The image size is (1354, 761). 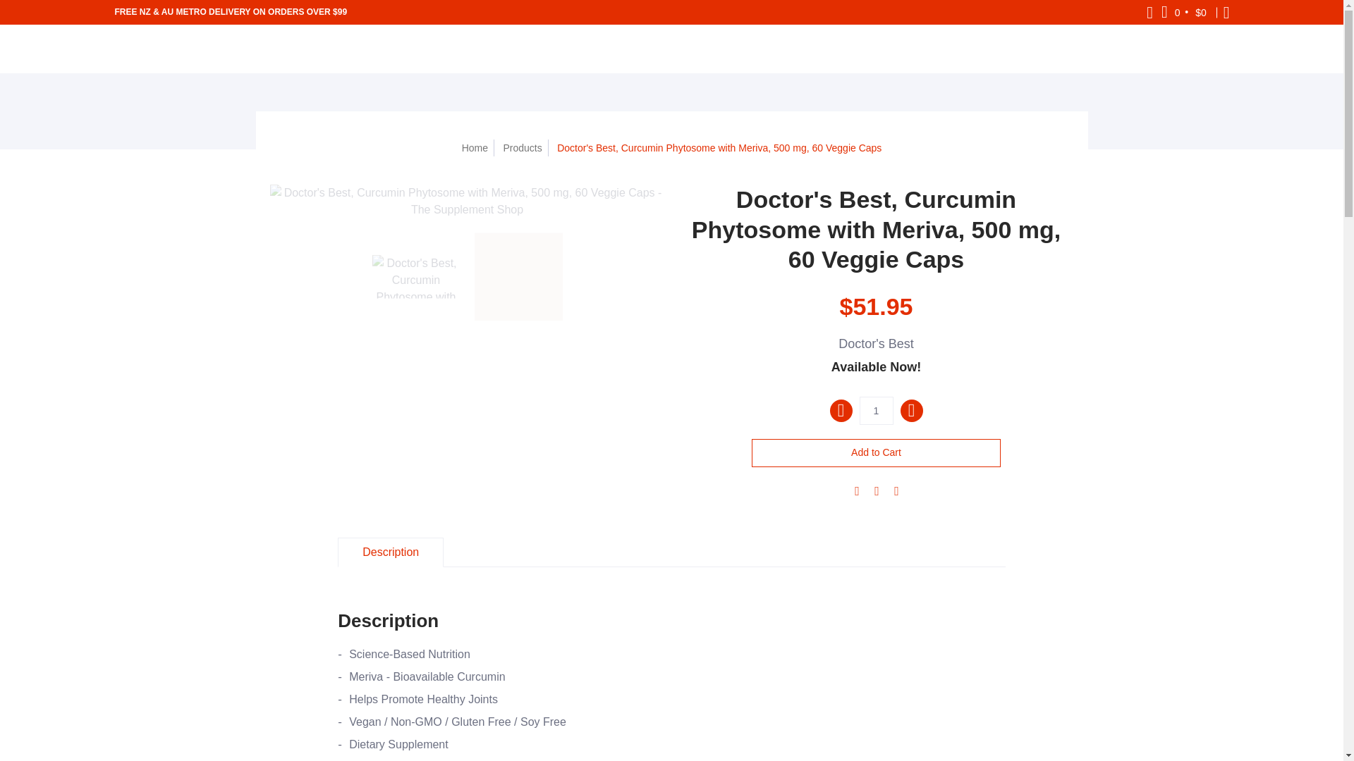 I want to click on Cart, so click(x=1185, y=12).